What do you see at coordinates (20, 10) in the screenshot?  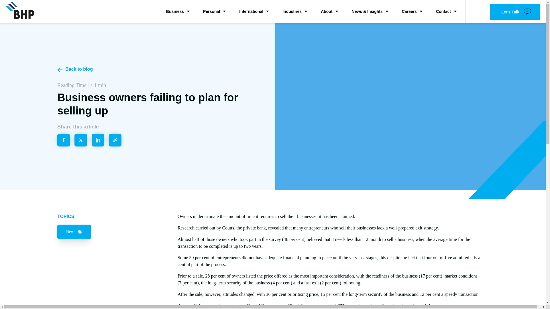 I see `BHP, Chartered Accountants` at bounding box center [20, 10].